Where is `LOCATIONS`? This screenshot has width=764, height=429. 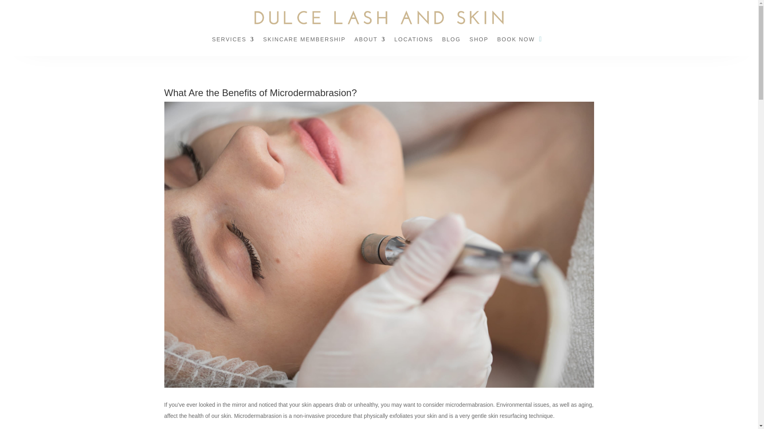 LOCATIONS is located at coordinates (413, 41).